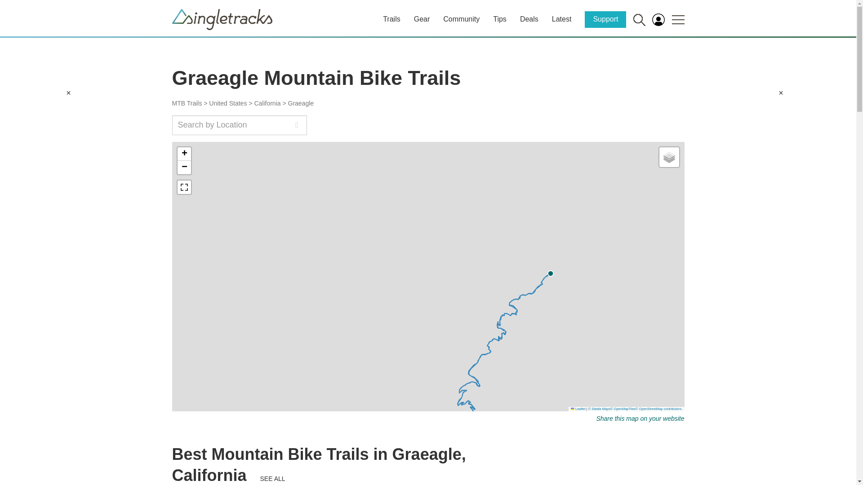 The width and height of the screenshot is (863, 485). What do you see at coordinates (461, 19) in the screenshot?
I see `Community` at bounding box center [461, 19].